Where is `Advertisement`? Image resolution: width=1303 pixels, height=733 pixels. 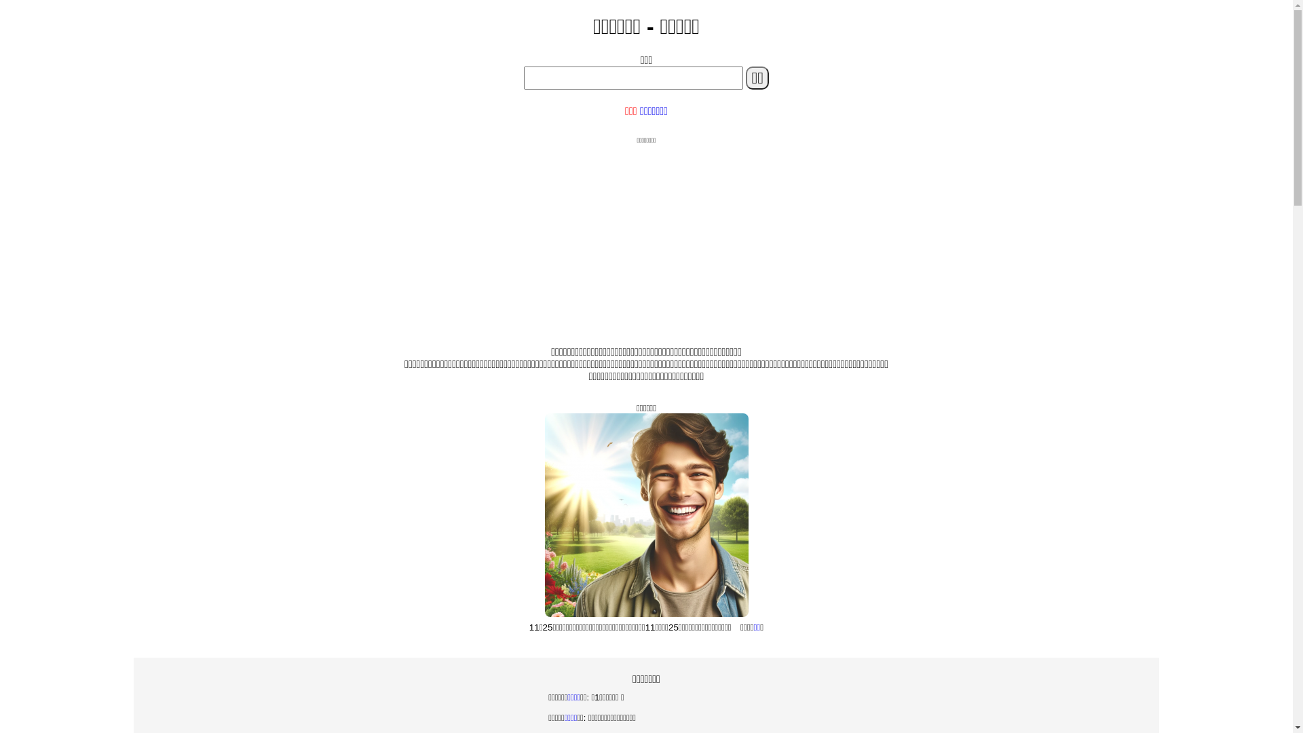
Advertisement is located at coordinates (646, 240).